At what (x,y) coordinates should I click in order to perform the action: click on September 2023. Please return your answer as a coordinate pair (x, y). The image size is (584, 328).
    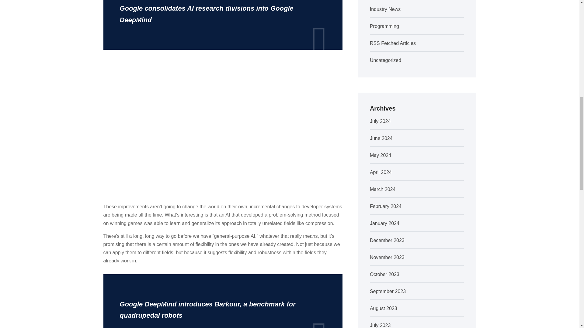
    Looking at the image, I should click on (388, 291).